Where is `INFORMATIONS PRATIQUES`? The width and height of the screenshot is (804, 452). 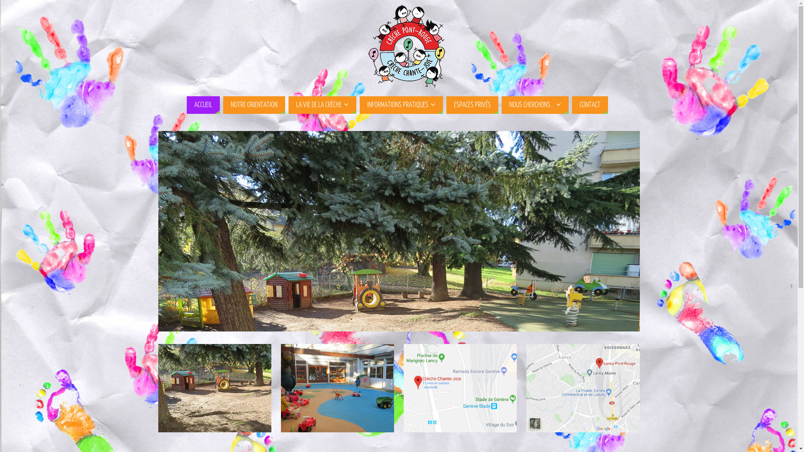 INFORMATIONS PRATIQUES is located at coordinates (401, 105).